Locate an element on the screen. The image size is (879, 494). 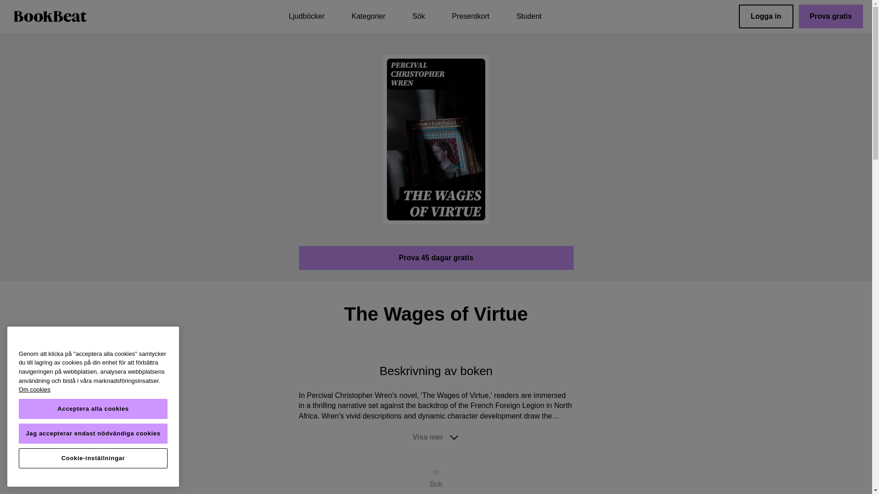
Presentkort is located at coordinates (471, 16).